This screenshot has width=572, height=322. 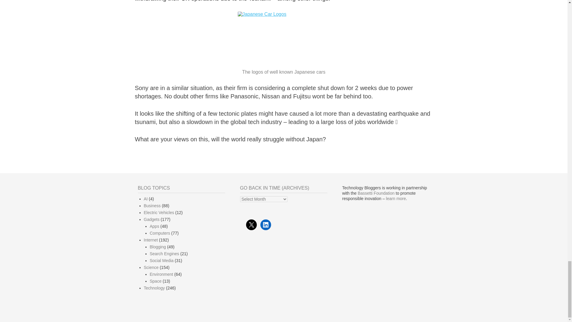 I want to click on Internet, so click(x=150, y=240).